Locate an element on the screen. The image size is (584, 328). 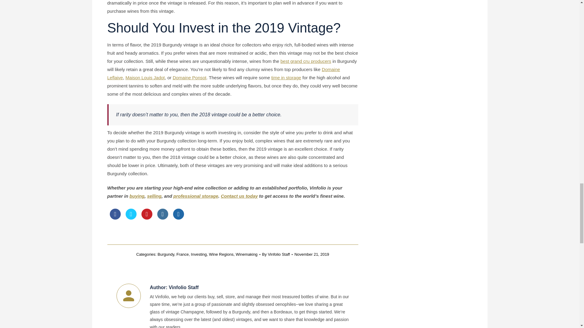
professional storage is located at coordinates (196, 196).